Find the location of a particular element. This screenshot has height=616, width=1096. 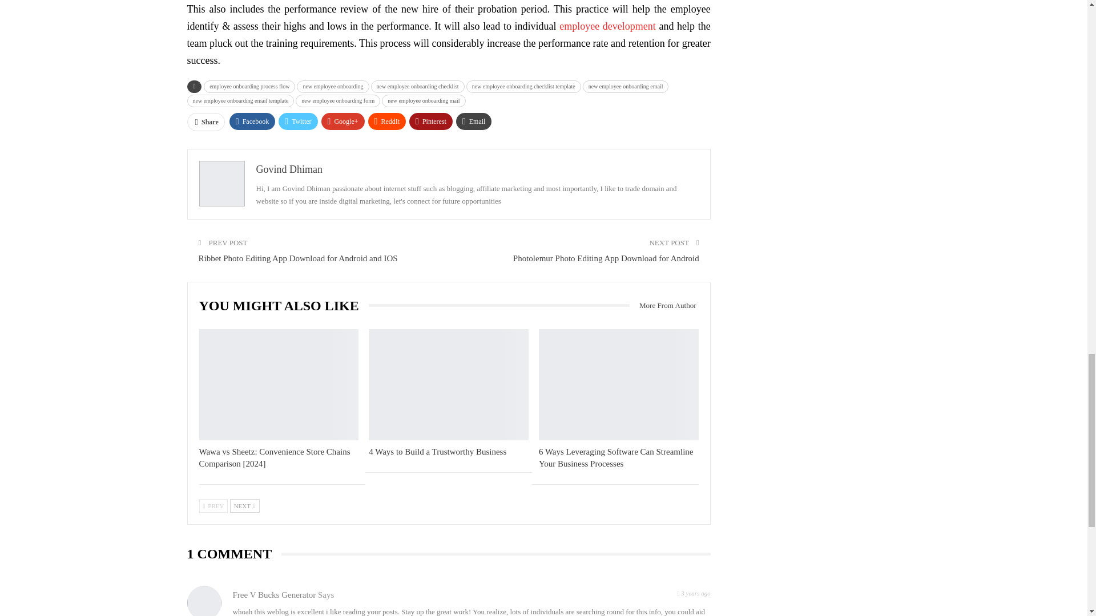

Previous is located at coordinates (213, 505).